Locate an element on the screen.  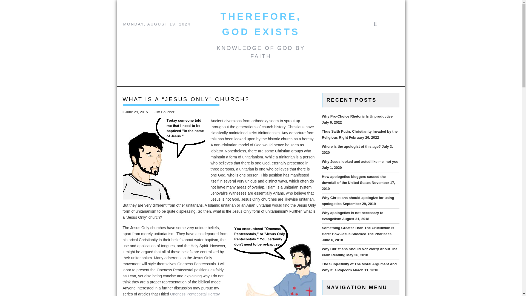
Why Christians should apologize for using apologetics is located at coordinates (358, 201).